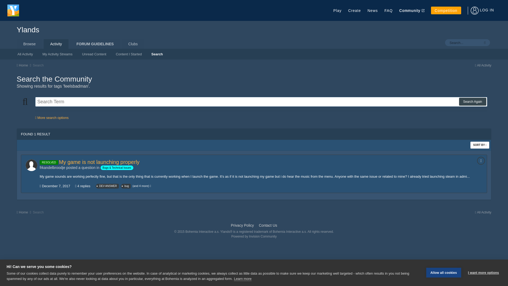 The height and width of the screenshot is (286, 508). What do you see at coordinates (29, 44) in the screenshot?
I see `Browse` at bounding box center [29, 44].